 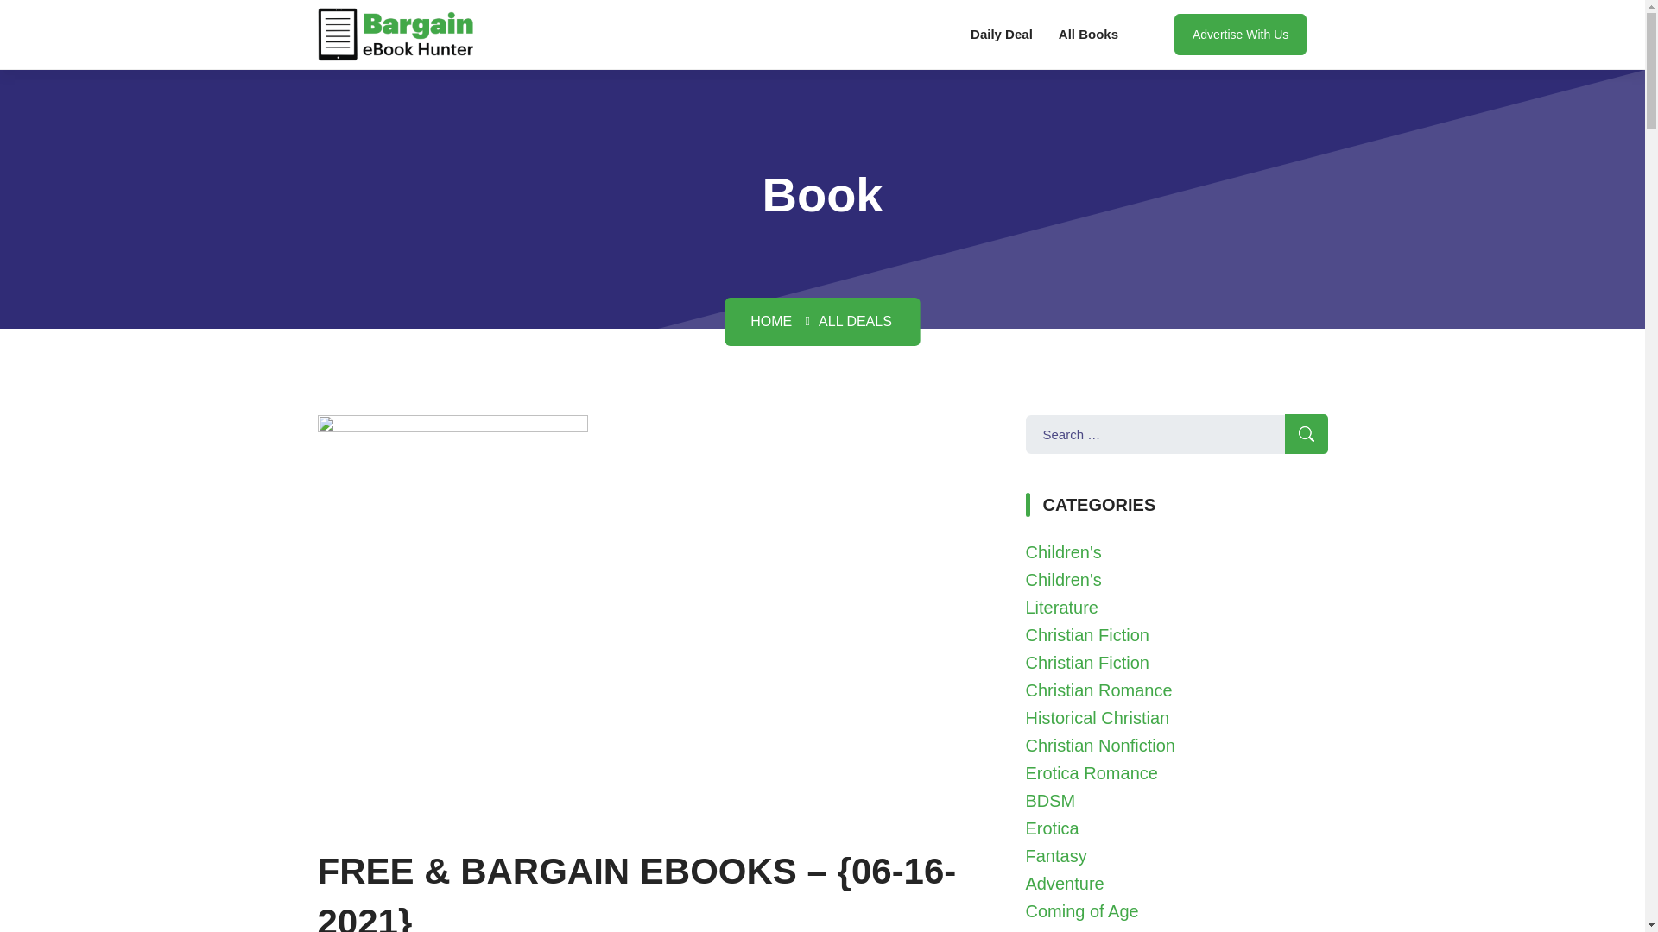 What do you see at coordinates (1088, 34) in the screenshot?
I see `All Books` at bounding box center [1088, 34].